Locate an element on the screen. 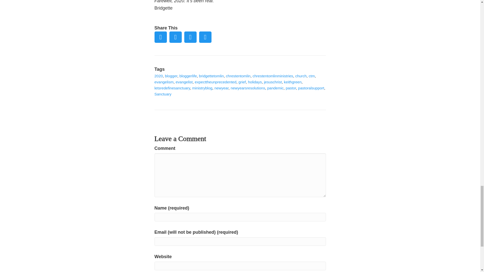  church is located at coordinates (301, 76).